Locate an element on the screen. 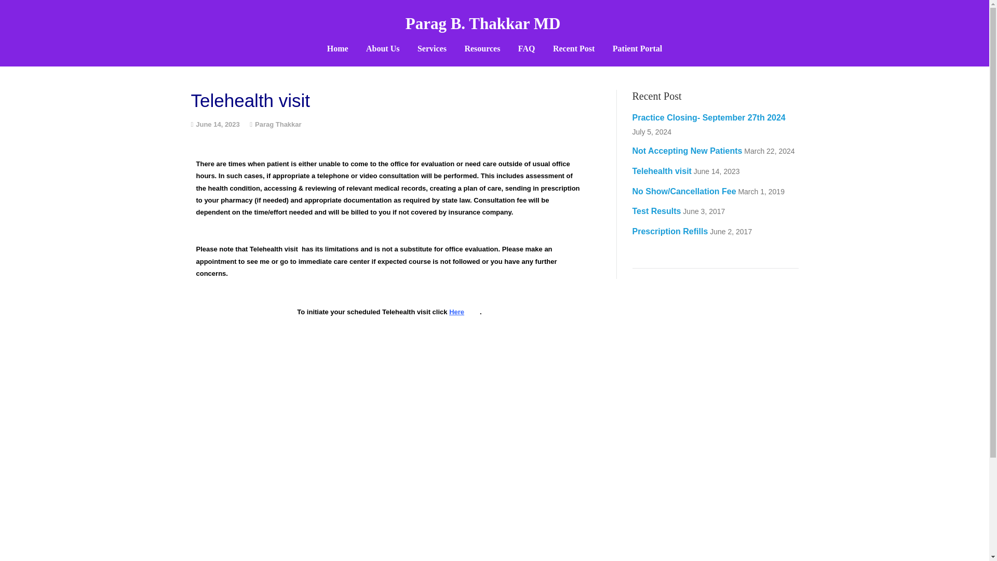 Image resolution: width=997 pixels, height=561 pixels. Patient Portal is located at coordinates (638, 49).